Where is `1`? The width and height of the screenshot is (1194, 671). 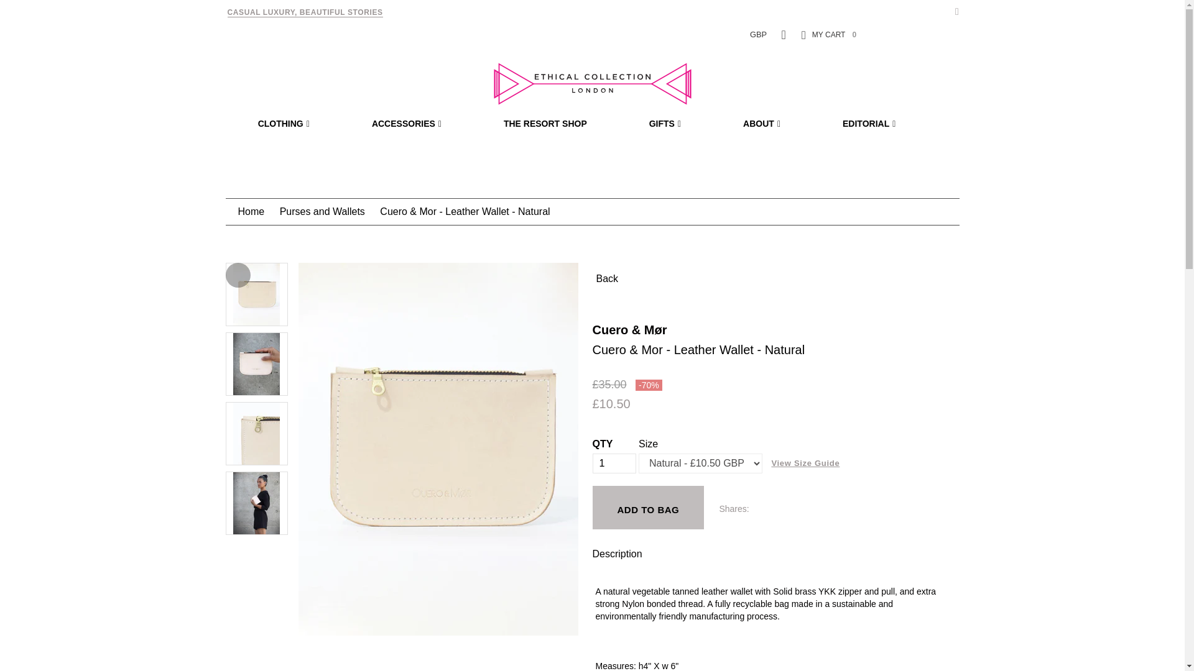
1 is located at coordinates (613, 463).